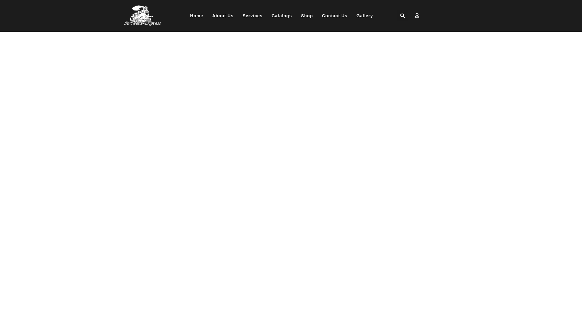 This screenshot has width=582, height=327. What do you see at coordinates (223, 16) in the screenshot?
I see `About Us` at bounding box center [223, 16].